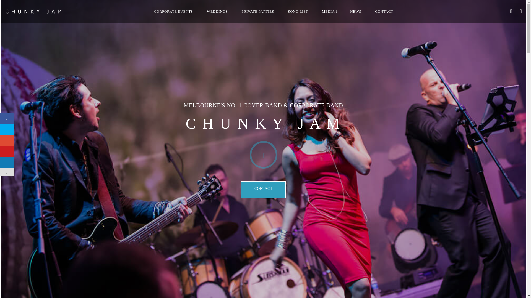 This screenshot has width=531, height=298. What do you see at coordinates (217, 12) in the screenshot?
I see `WEDDINGS` at bounding box center [217, 12].